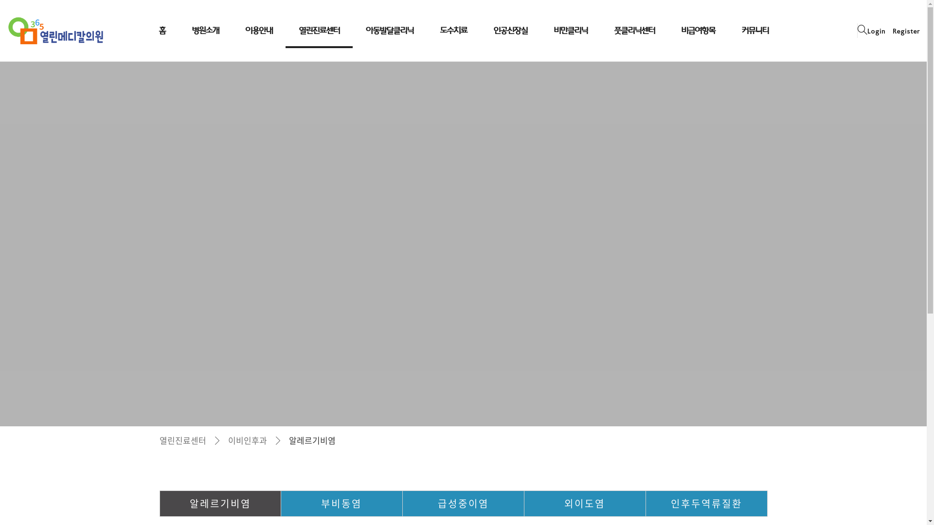 This screenshot has width=934, height=525. Describe the element at coordinates (906, 31) in the screenshot. I see `Register` at that location.